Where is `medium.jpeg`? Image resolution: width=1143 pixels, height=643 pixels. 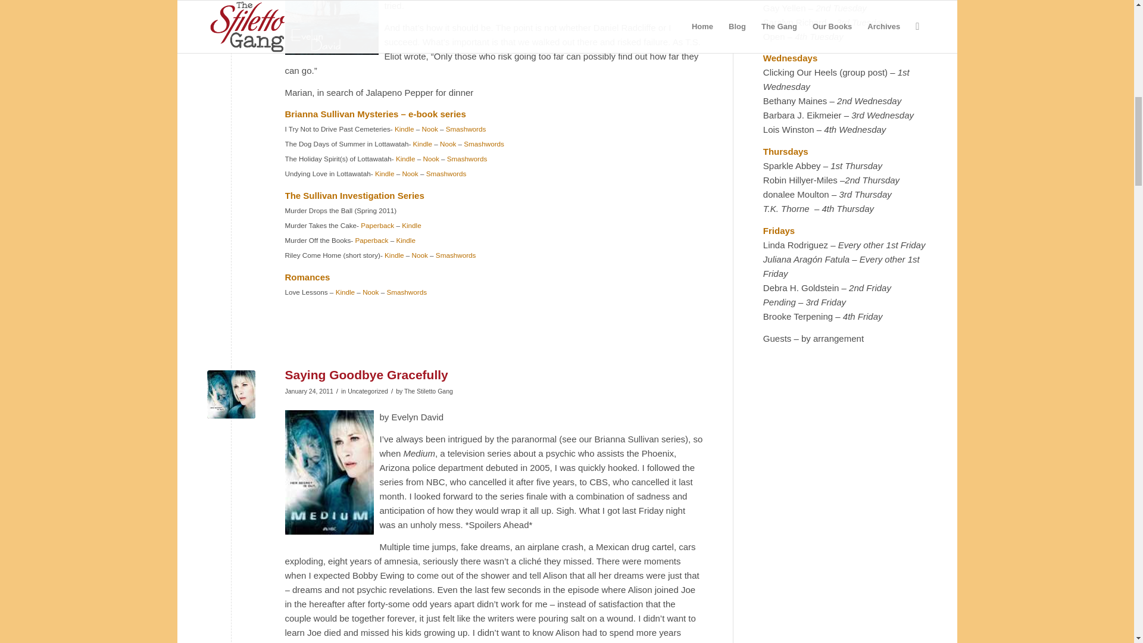 medium.jpeg is located at coordinates (231, 394).